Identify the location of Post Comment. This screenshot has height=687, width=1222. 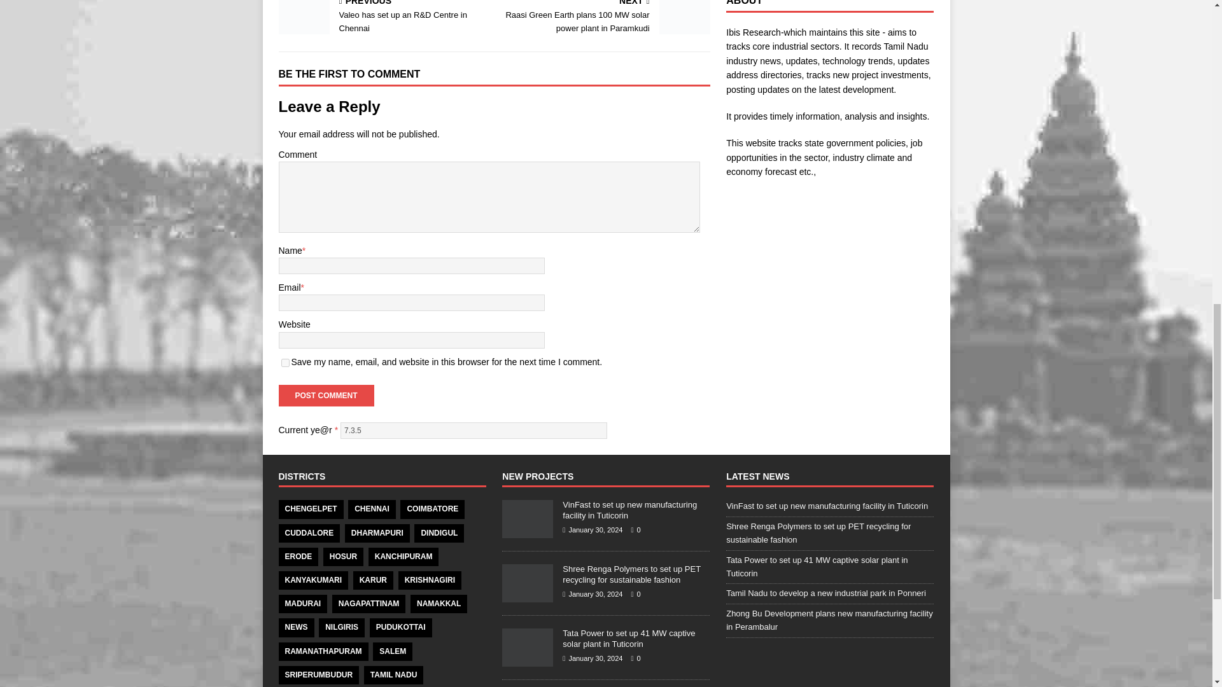
(326, 396).